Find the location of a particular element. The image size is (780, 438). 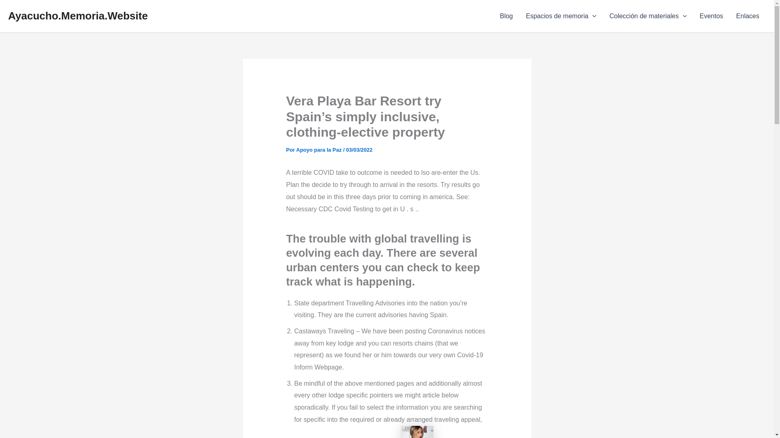

Apoyo para la Paz is located at coordinates (319, 149).